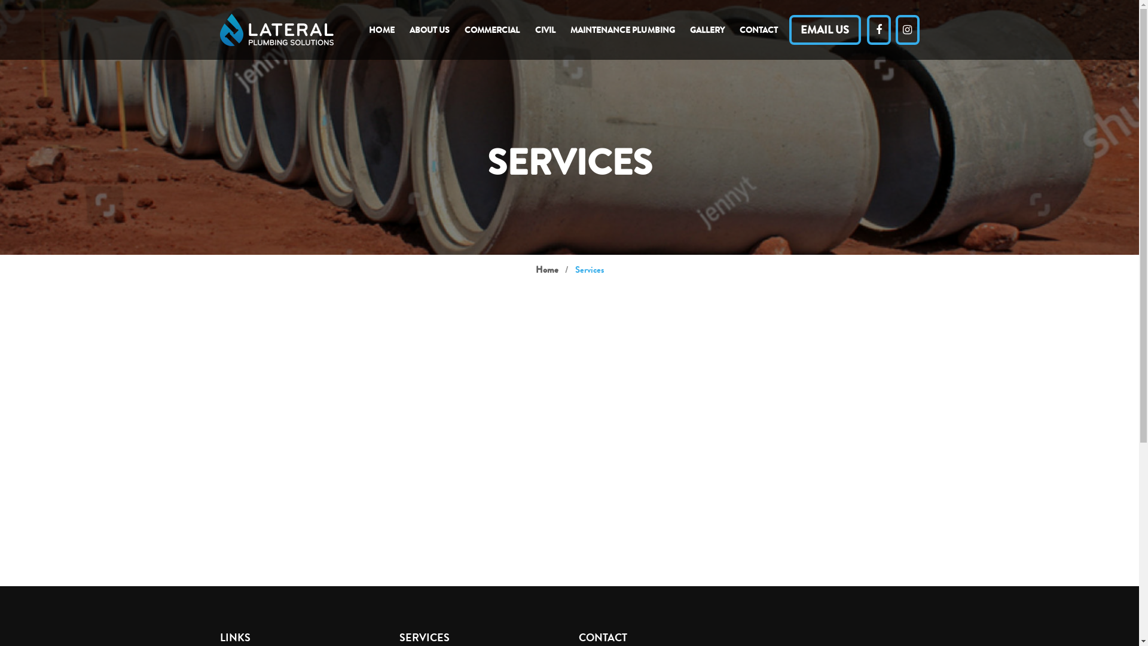  Describe the element at coordinates (381, 26) in the screenshot. I see `HOME` at that location.